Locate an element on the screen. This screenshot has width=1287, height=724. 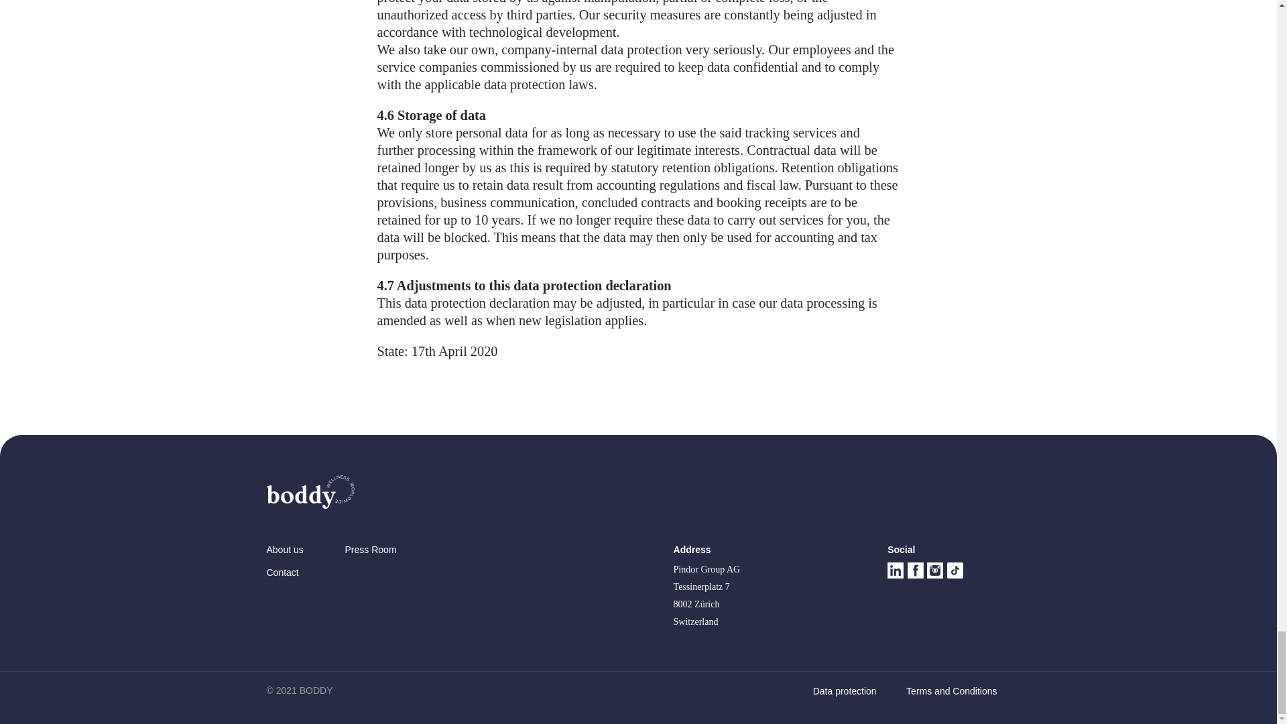
Contact is located at coordinates (282, 572).